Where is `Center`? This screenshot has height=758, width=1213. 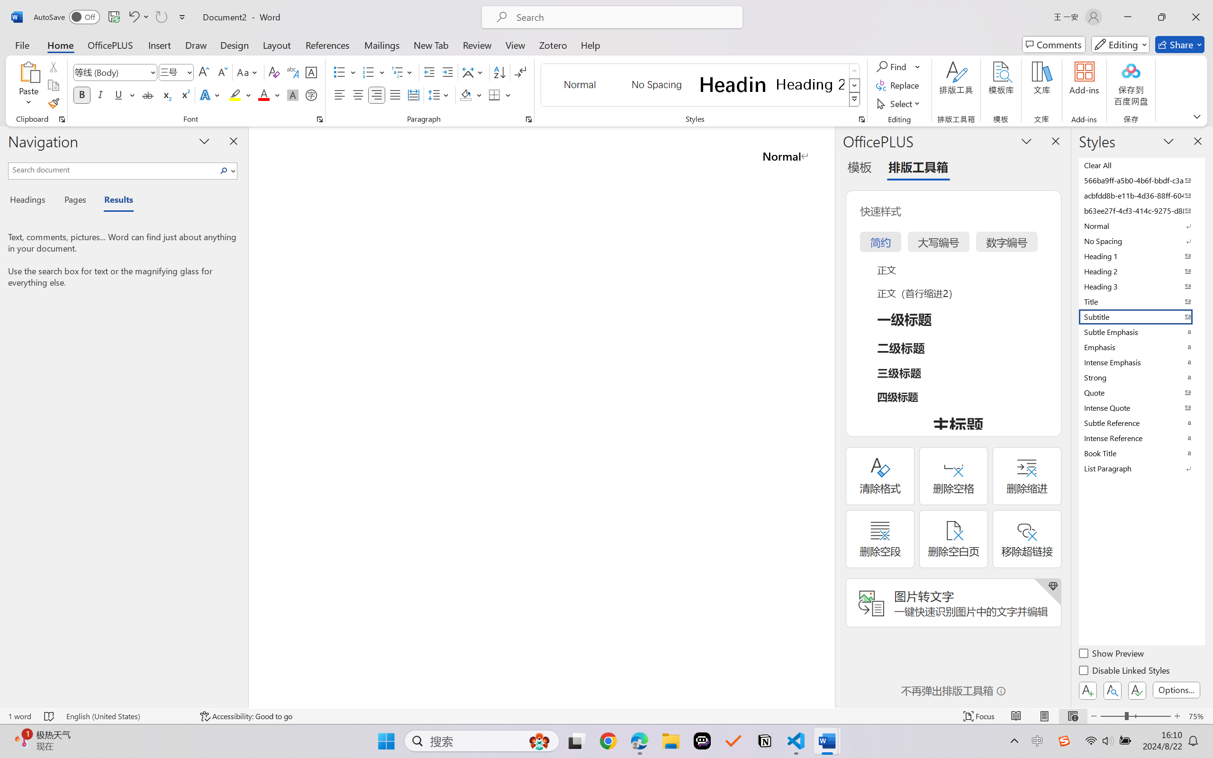
Center is located at coordinates (358, 95).